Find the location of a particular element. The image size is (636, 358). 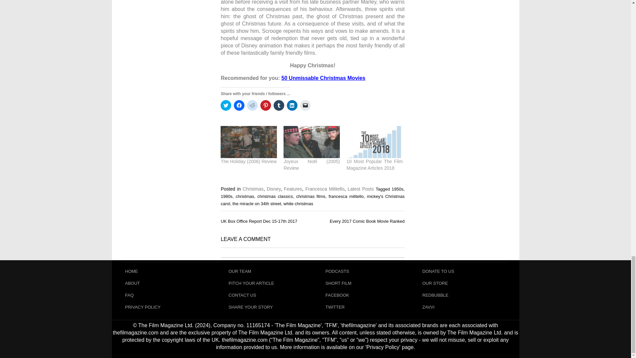

Click to email a link to a friend is located at coordinates (305, 105).